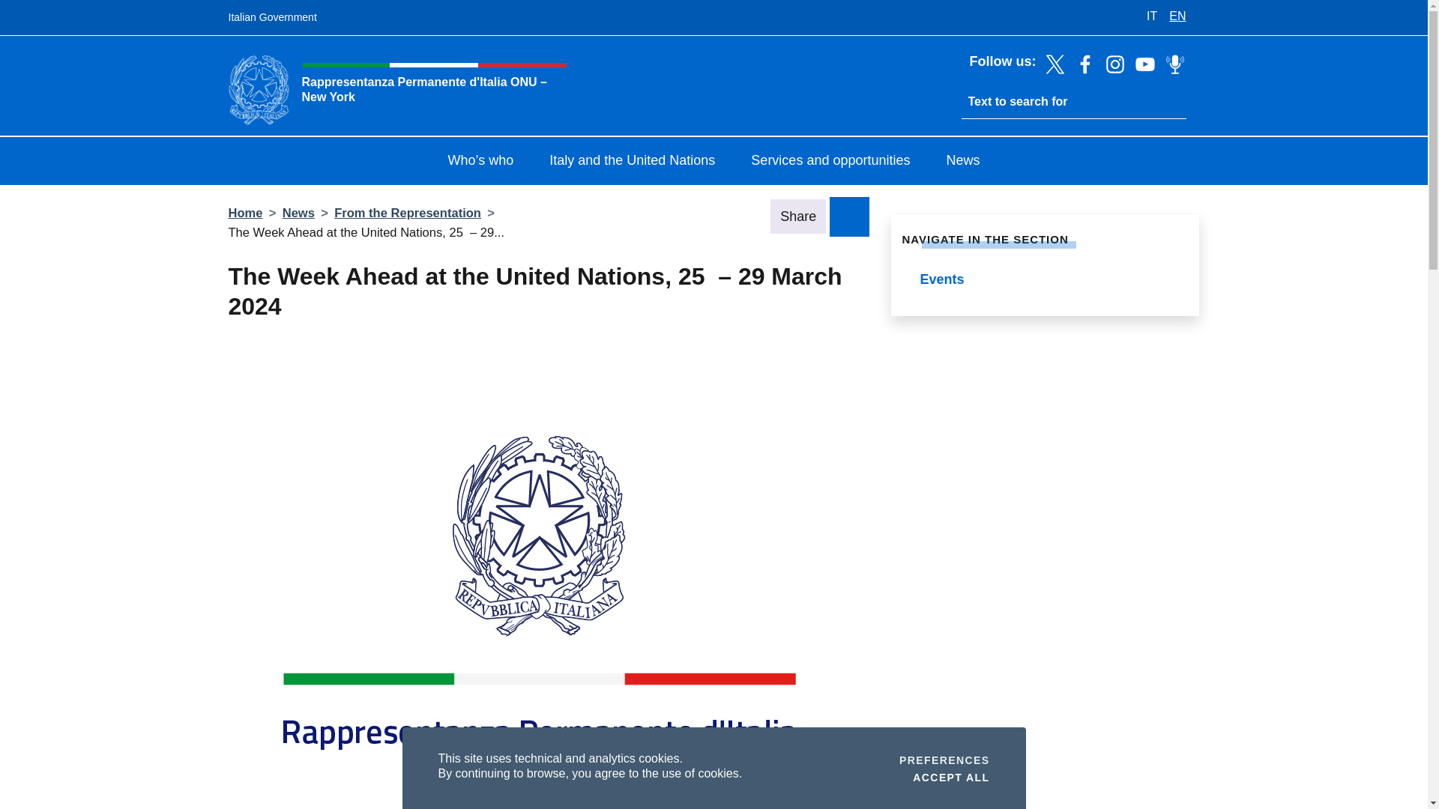 The width and height of the screenshot is (1439, 809). What do you see at coordinates (830, 162) in the screenshot?
I see `Services and opportunities` at bounding box center [830, 162].